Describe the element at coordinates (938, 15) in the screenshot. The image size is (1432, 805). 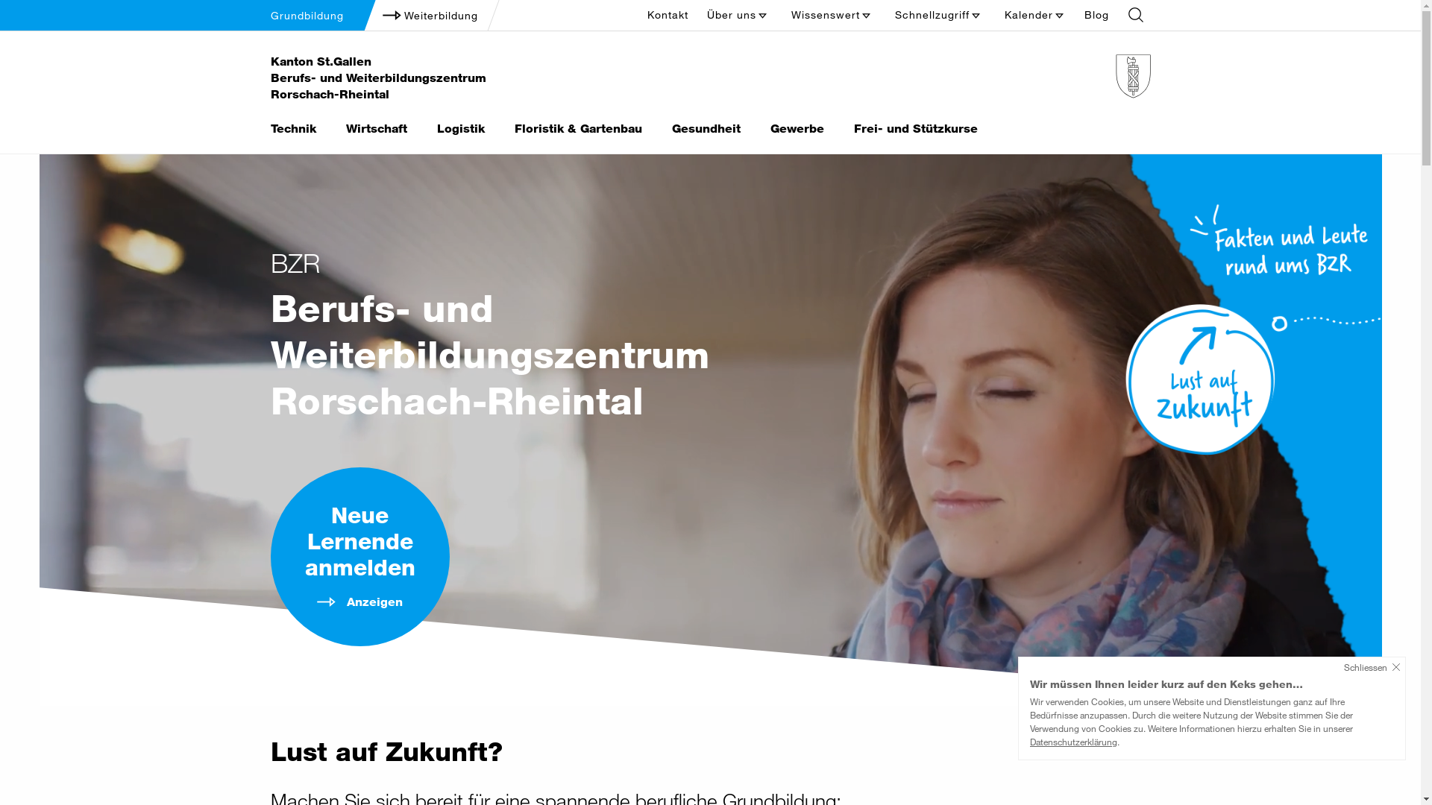
I see `Schnellzugriff` at that location.